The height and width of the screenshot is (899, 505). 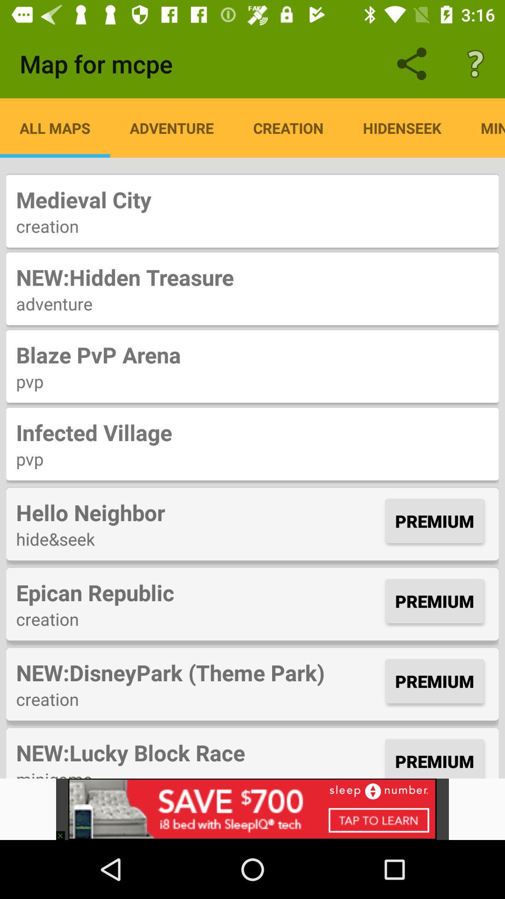 What do you see at coordinates (475, 64) in the screenshot?
I see `select icon above the hidenseek item` at bounding box center [475, 64].